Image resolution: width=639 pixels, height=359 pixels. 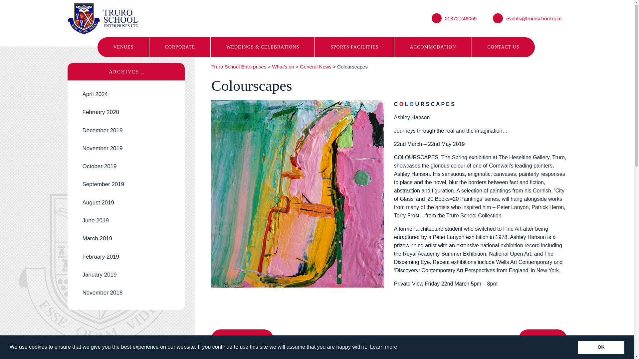 What do you see at coordinates (103, 18) in the screenshot?
I see `Truro School Enterprises` at bounding box center [103, 18].